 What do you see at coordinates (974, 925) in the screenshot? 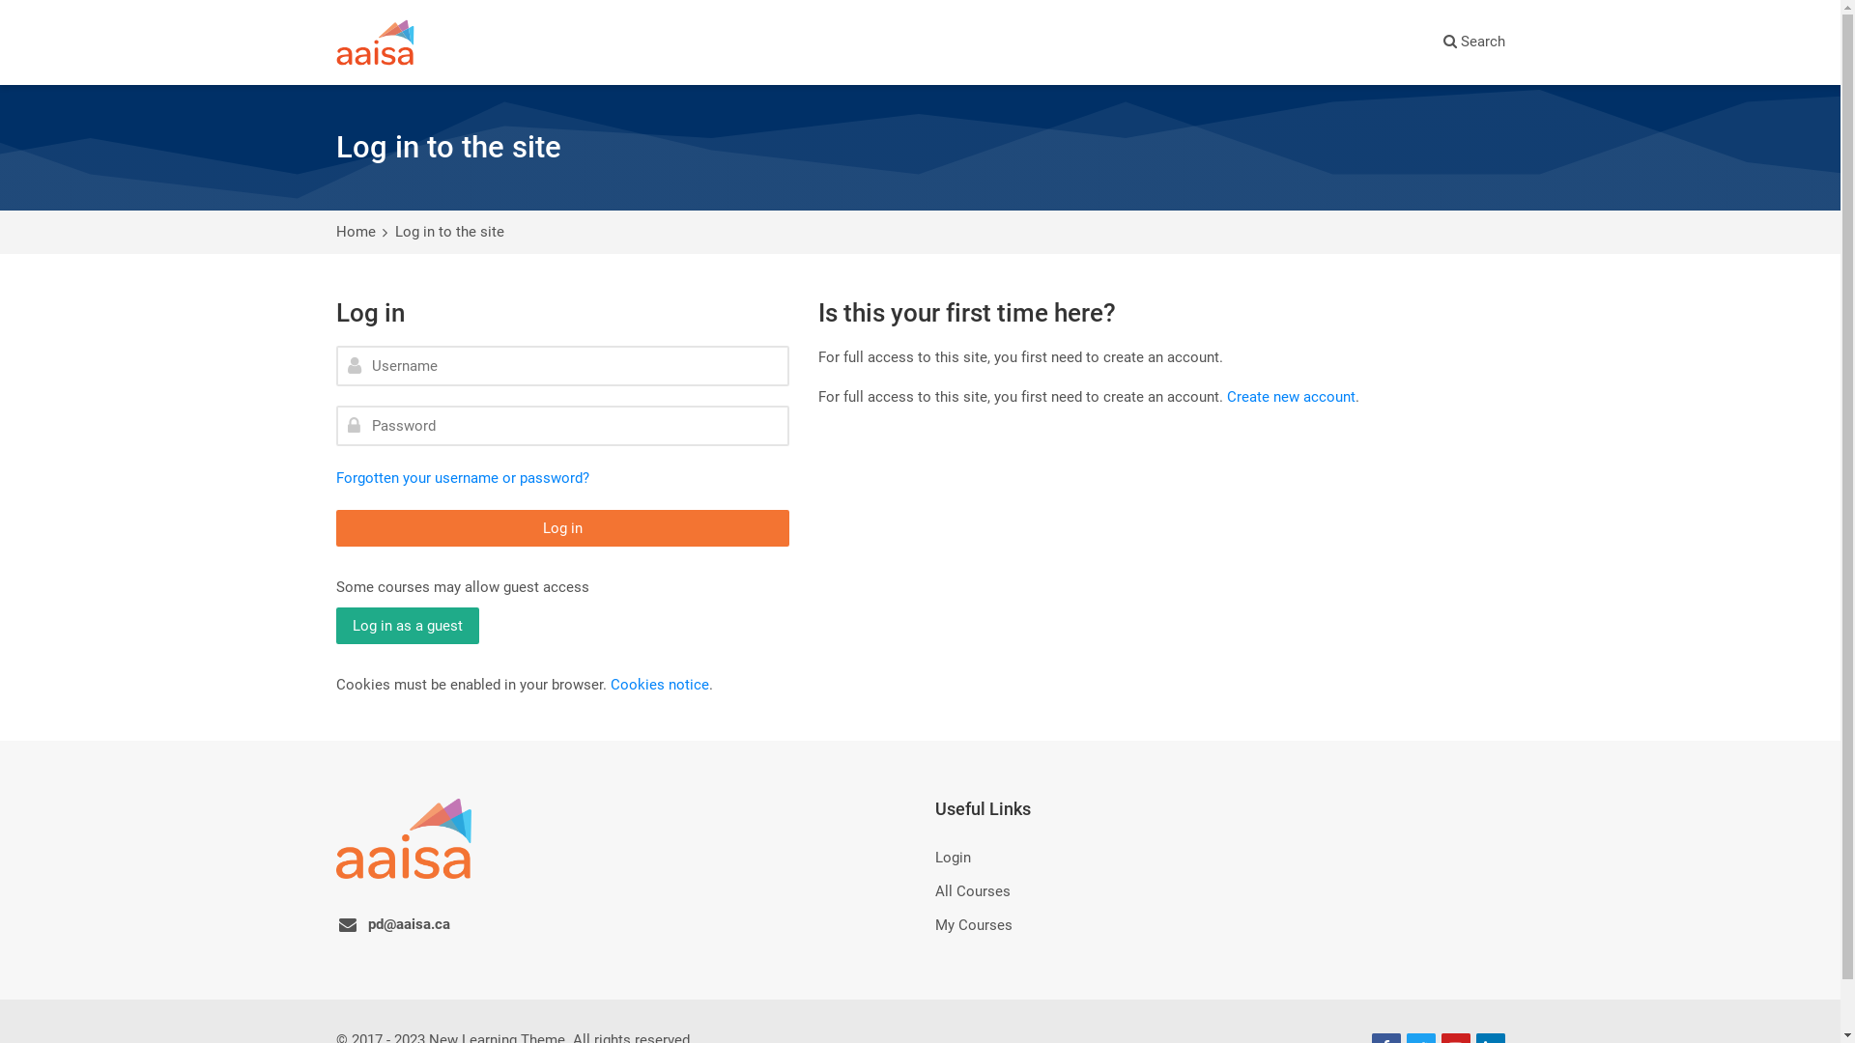
I see `My Courses` at bounding box center [974, 925].